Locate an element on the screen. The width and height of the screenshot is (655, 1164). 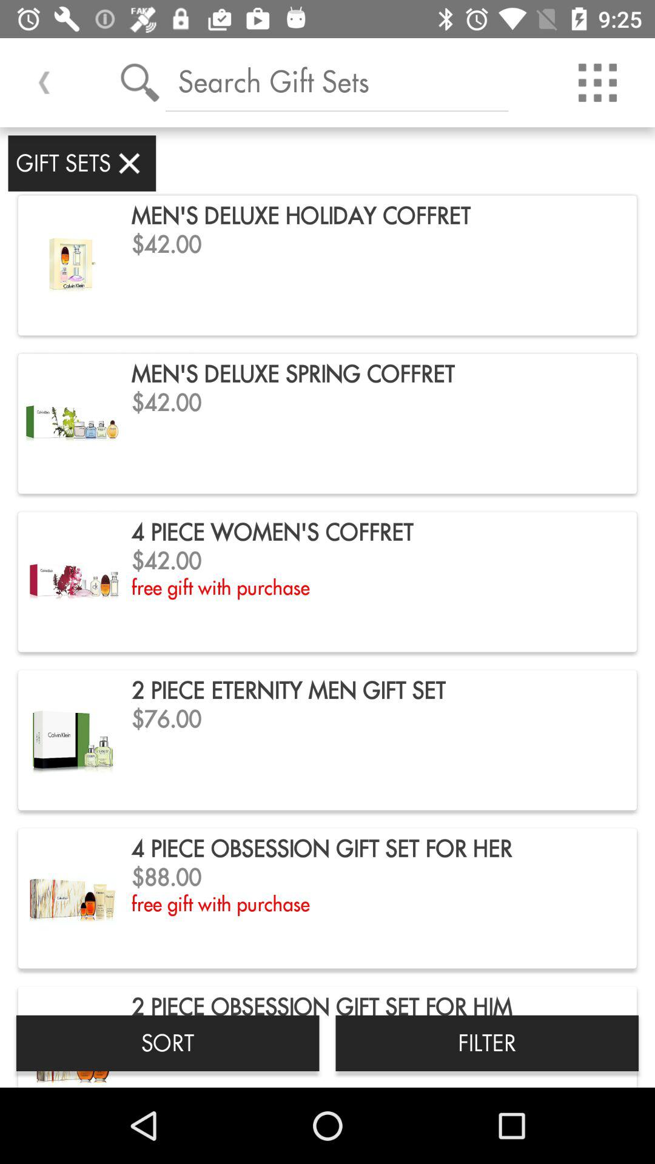
launch item next to filter item is located at coordinates (167, 1043).